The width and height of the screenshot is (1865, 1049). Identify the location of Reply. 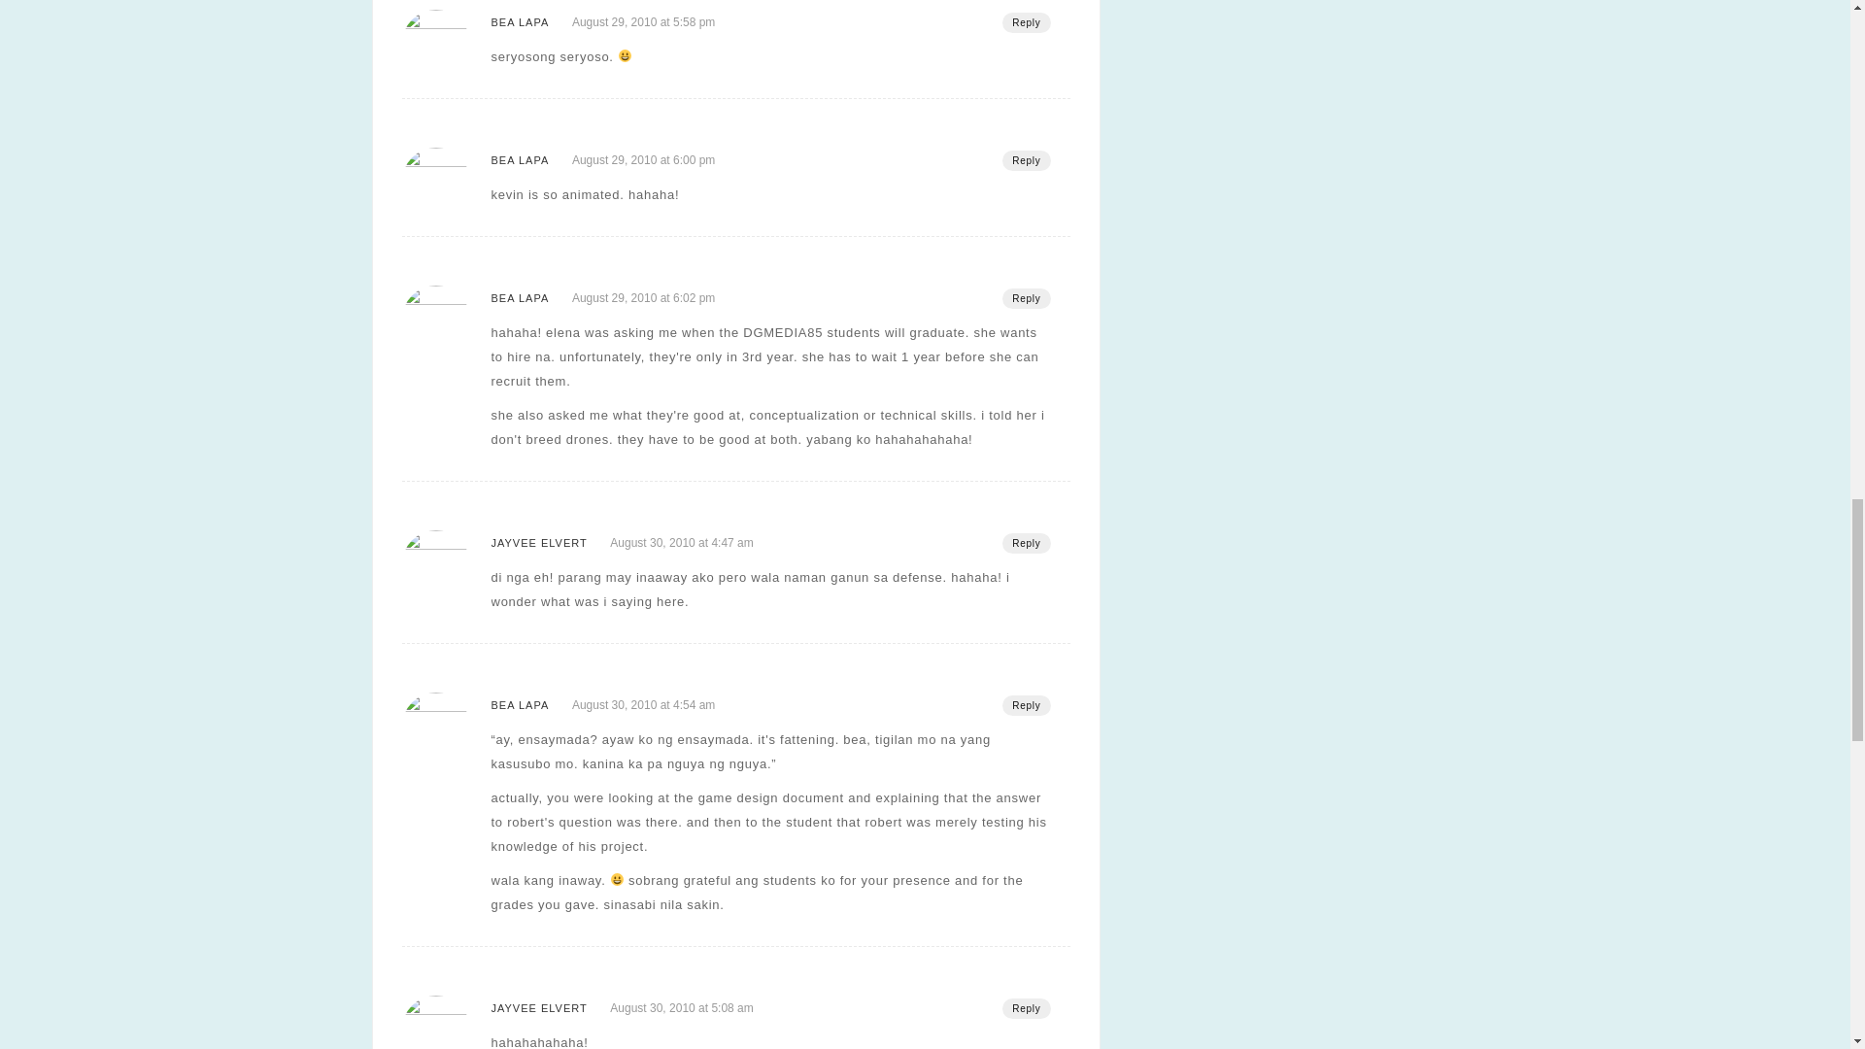
(1026, 21).